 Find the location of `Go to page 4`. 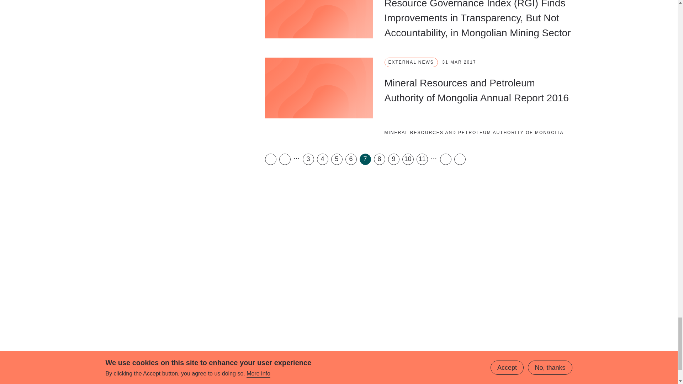

Go to page 4 is located at coordinates (322, 159).